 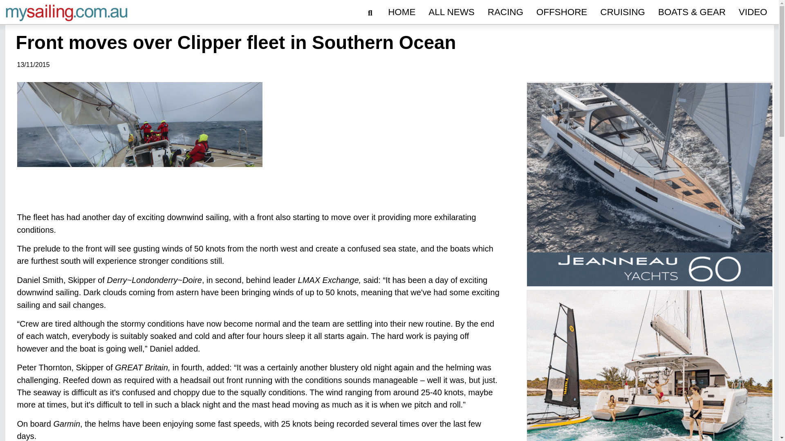 What do you see at coordinates (451, 12) in the screenshot?
I see `All News` at bounding box center [451, 12].